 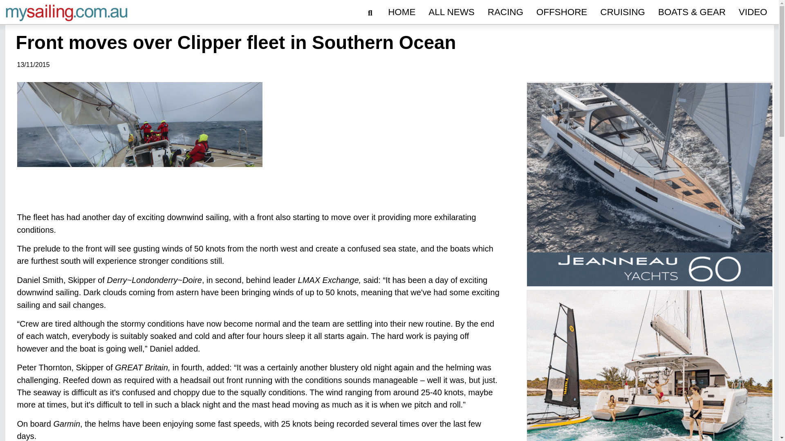 What do you see at coordinates (451, 12) in the screenshot?
I see `All News` at bounding box center [451, 12].